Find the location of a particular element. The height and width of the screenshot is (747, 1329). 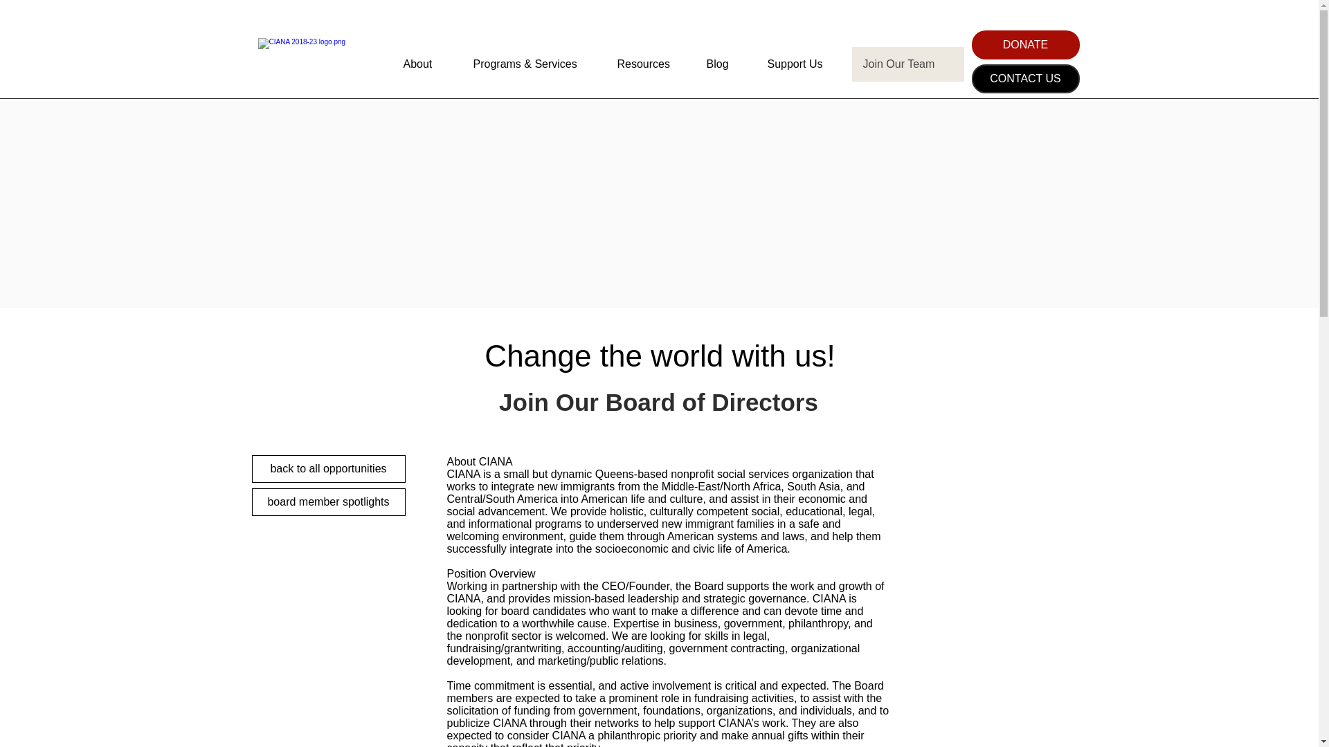

CONTACT US is located at coordinates (1025, 79).